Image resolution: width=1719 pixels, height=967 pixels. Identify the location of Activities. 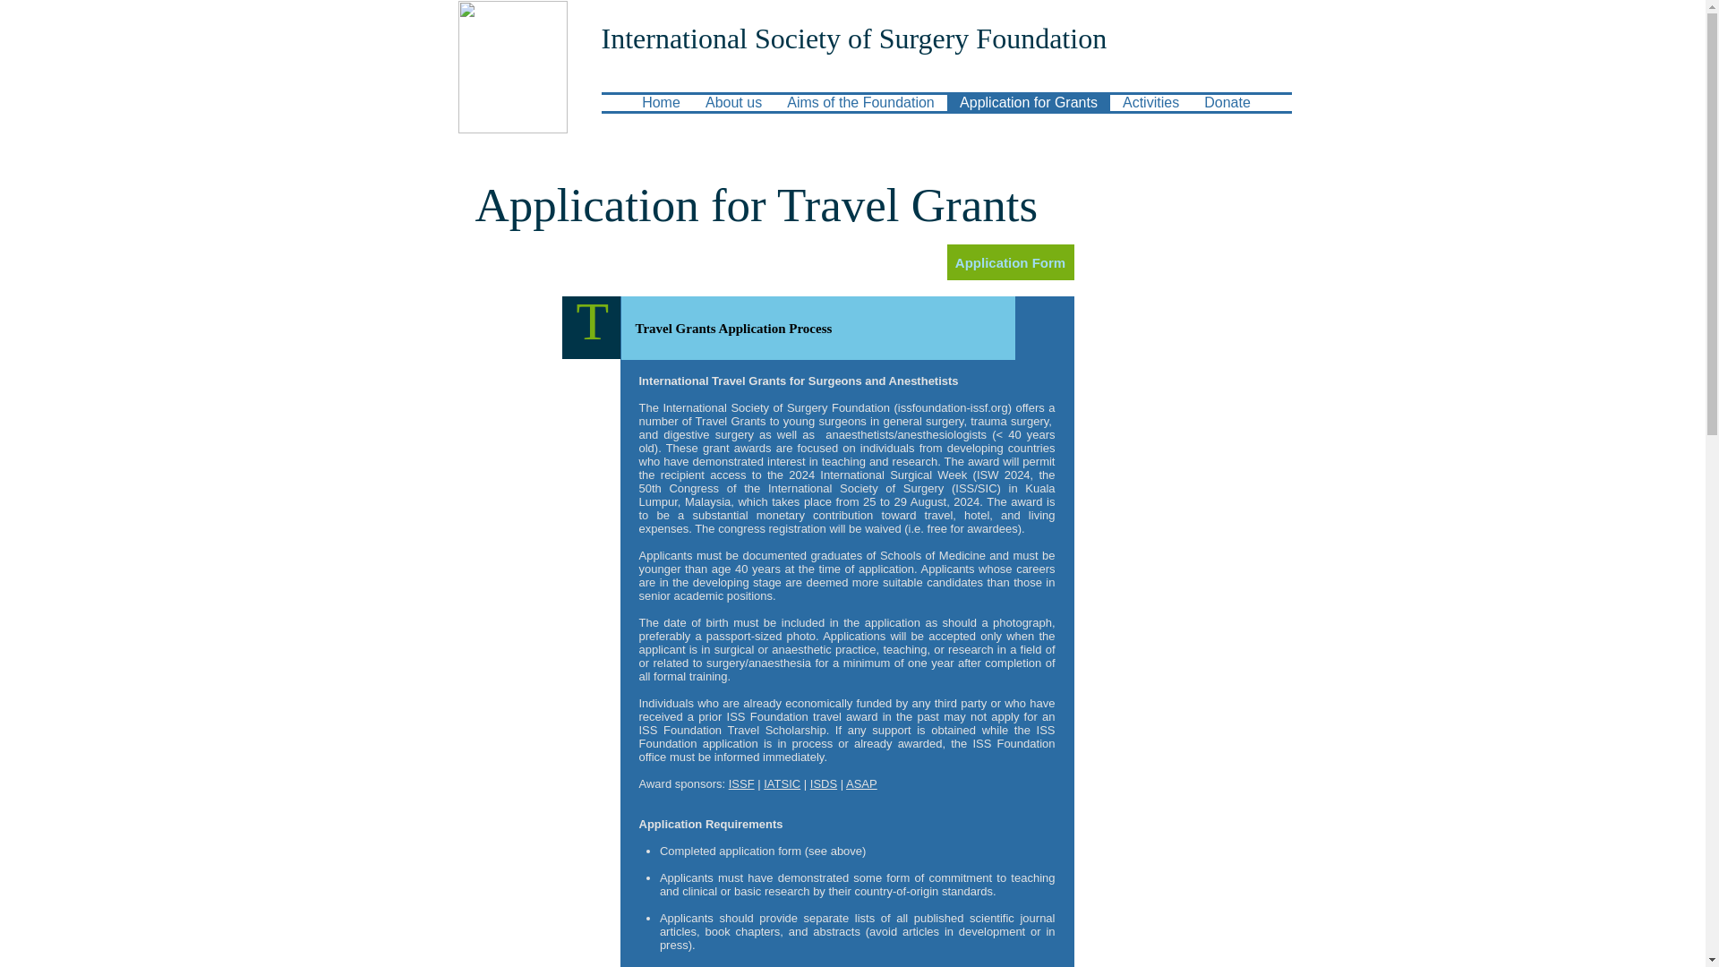
(1150, 102).